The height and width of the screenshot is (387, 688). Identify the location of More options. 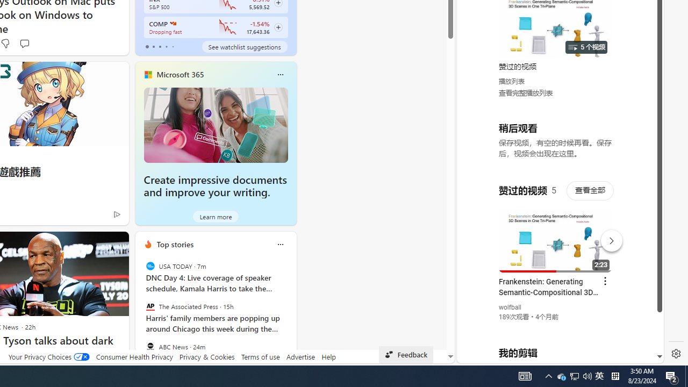
(280, 244).